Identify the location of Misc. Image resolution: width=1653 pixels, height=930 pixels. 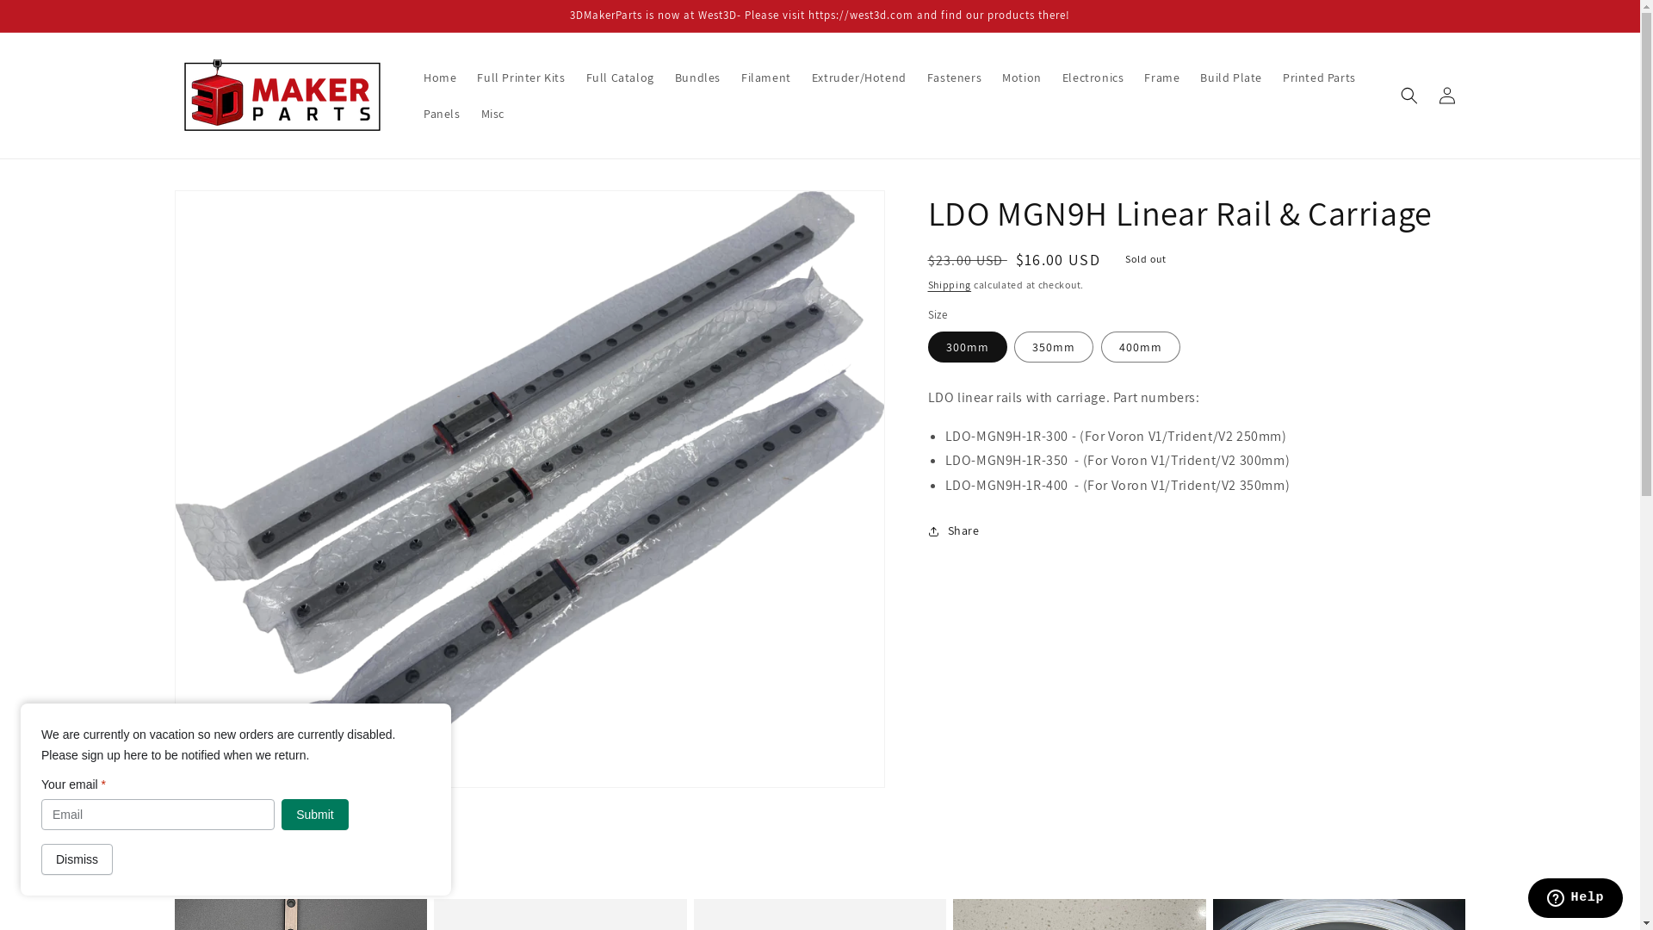
(492, 114).